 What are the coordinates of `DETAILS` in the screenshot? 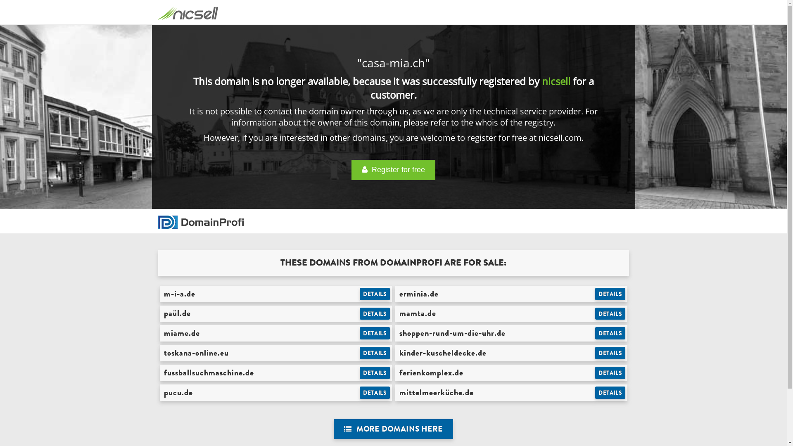 It's located at (610, 373).